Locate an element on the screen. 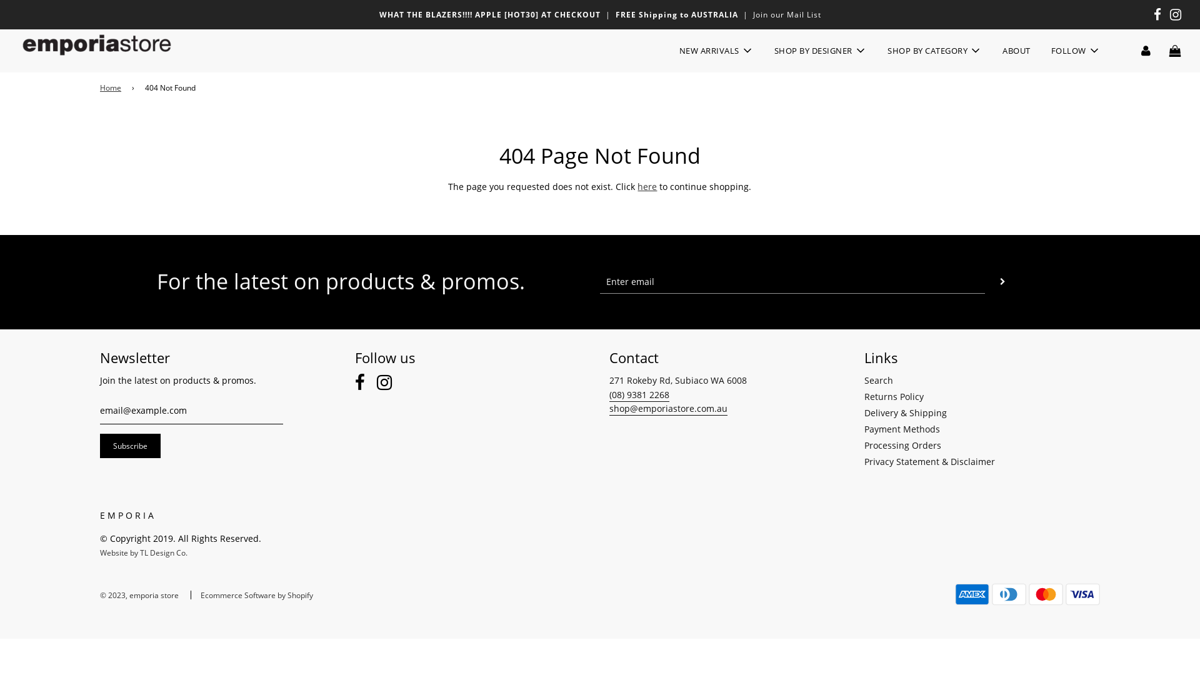 This screenshot has height=675, width=1200. (08) 9381 2268 is located at coordinates (639, 395).